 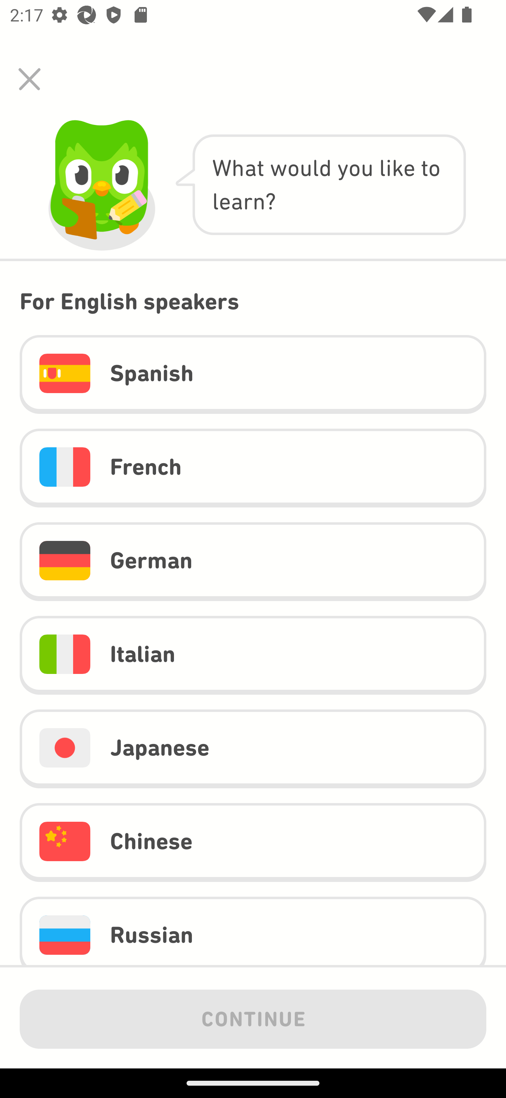 What do you see at coordinates (253, 301) in the screenshot?
I see `For English speakers` at bounding box center [253, 301].